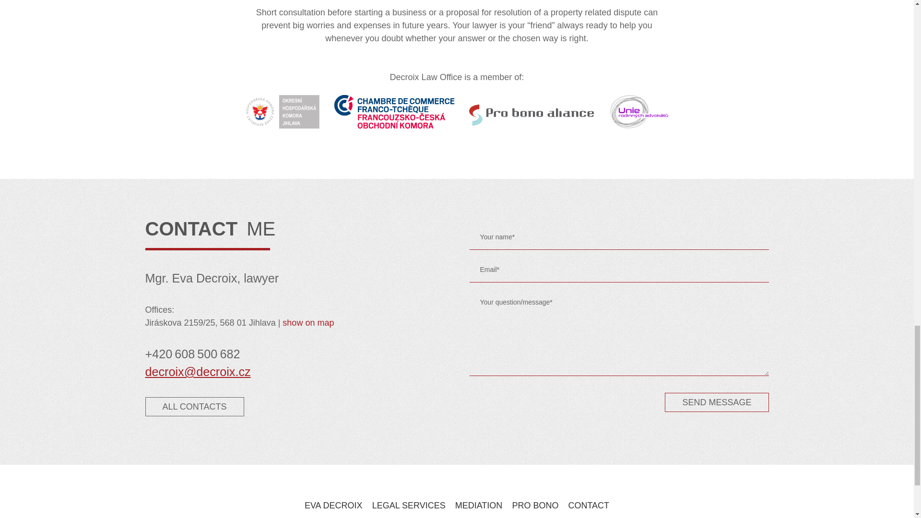  Describe the element at coordinates (535, 506) in the screenshot. I see `PRO BONO` at that location.